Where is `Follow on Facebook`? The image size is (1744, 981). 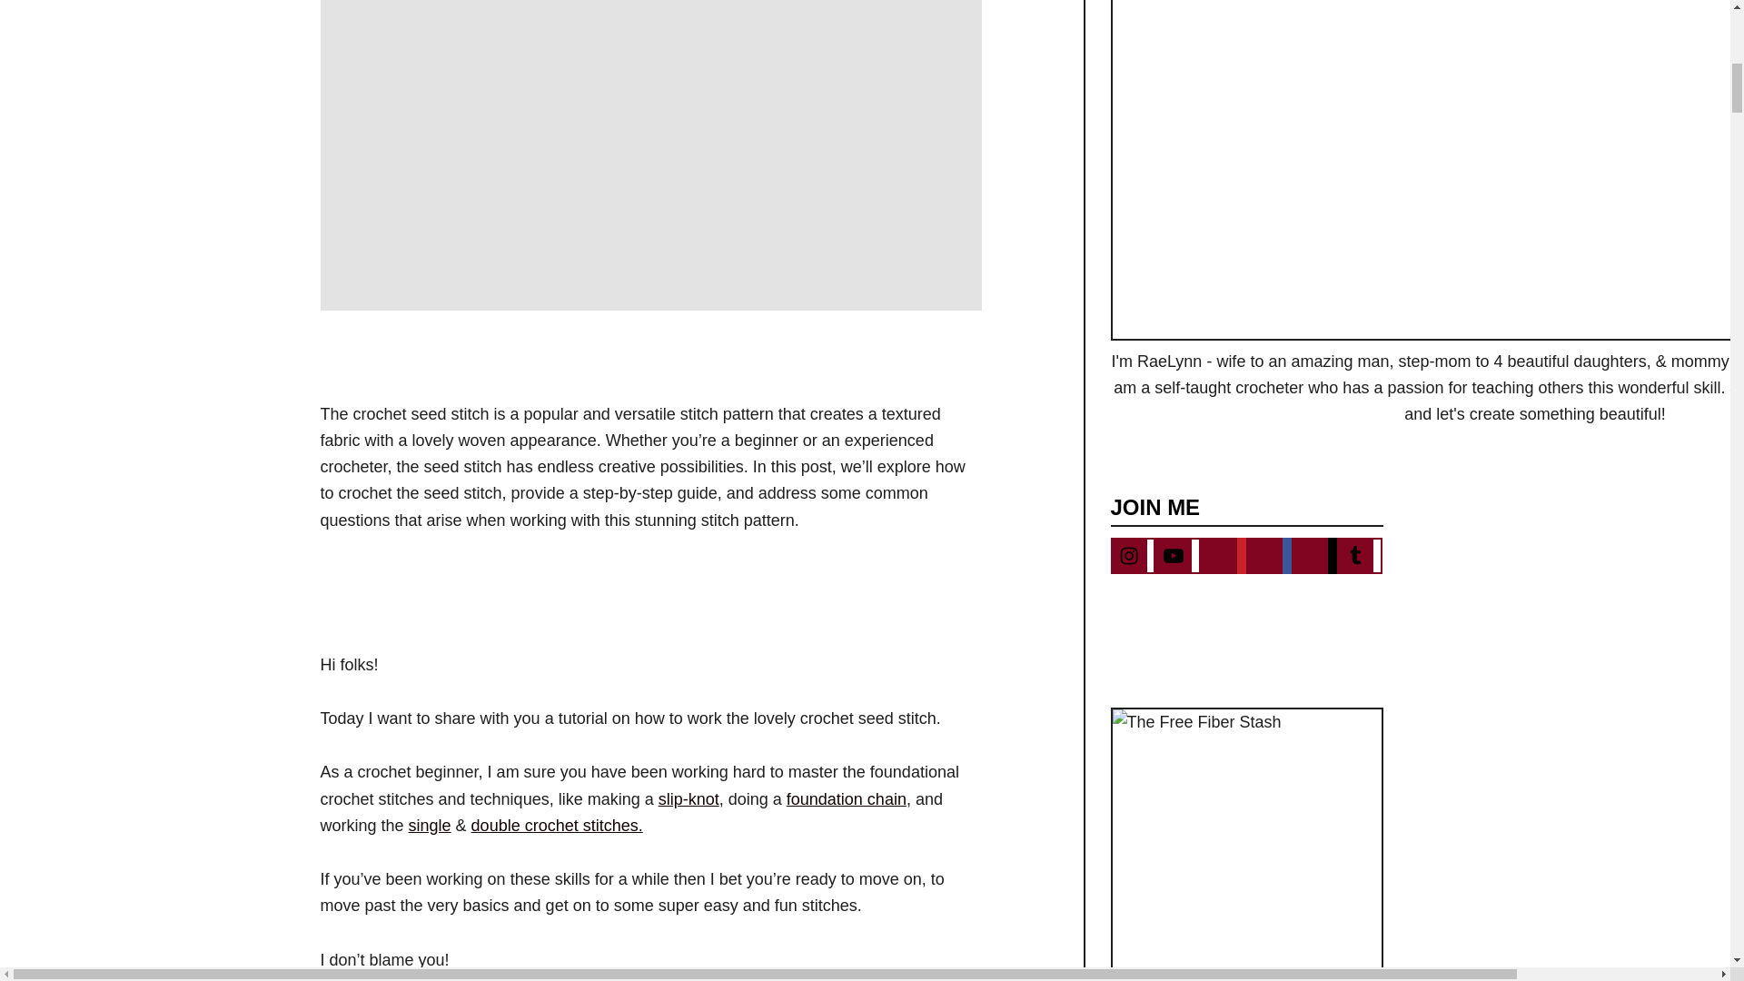
Follow on Facebook is located at coordinates (1269, 555).